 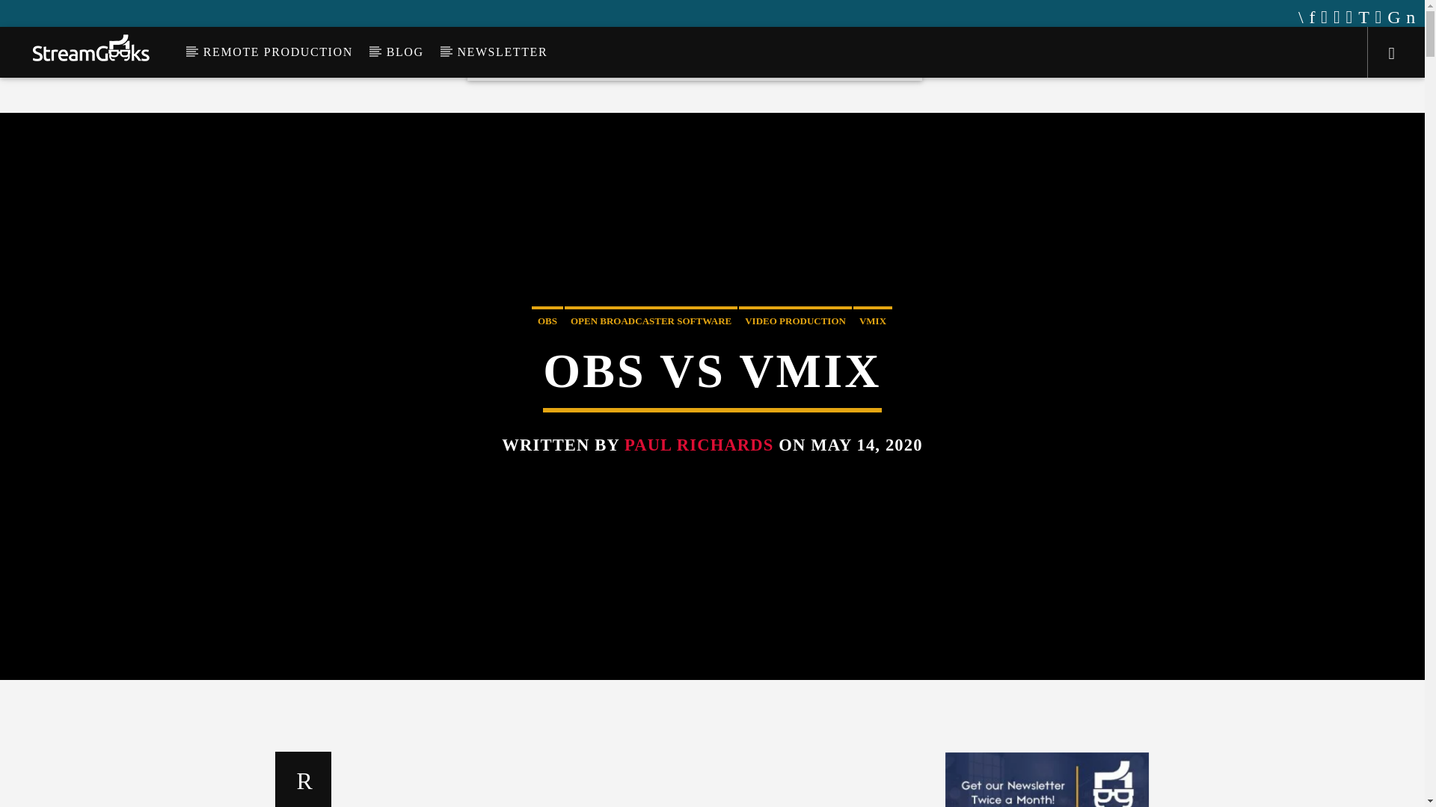 I want to click on Search, so click(x=1188, y=99).